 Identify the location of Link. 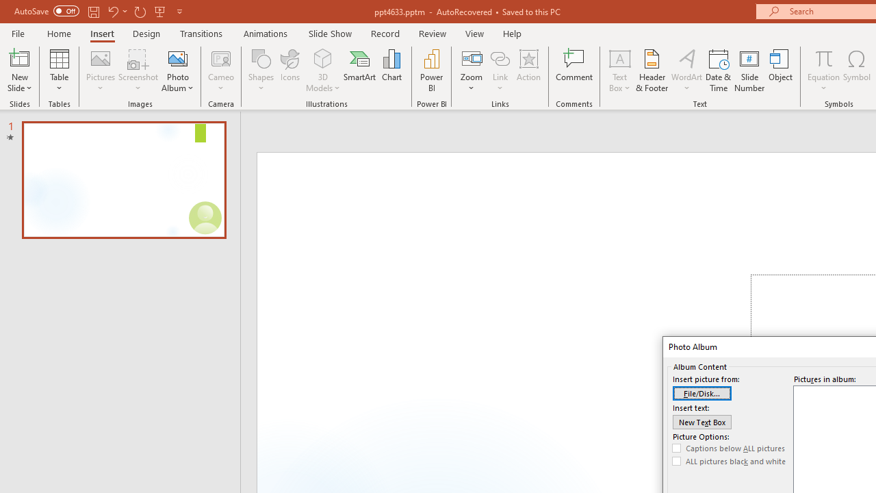
(500, 70).